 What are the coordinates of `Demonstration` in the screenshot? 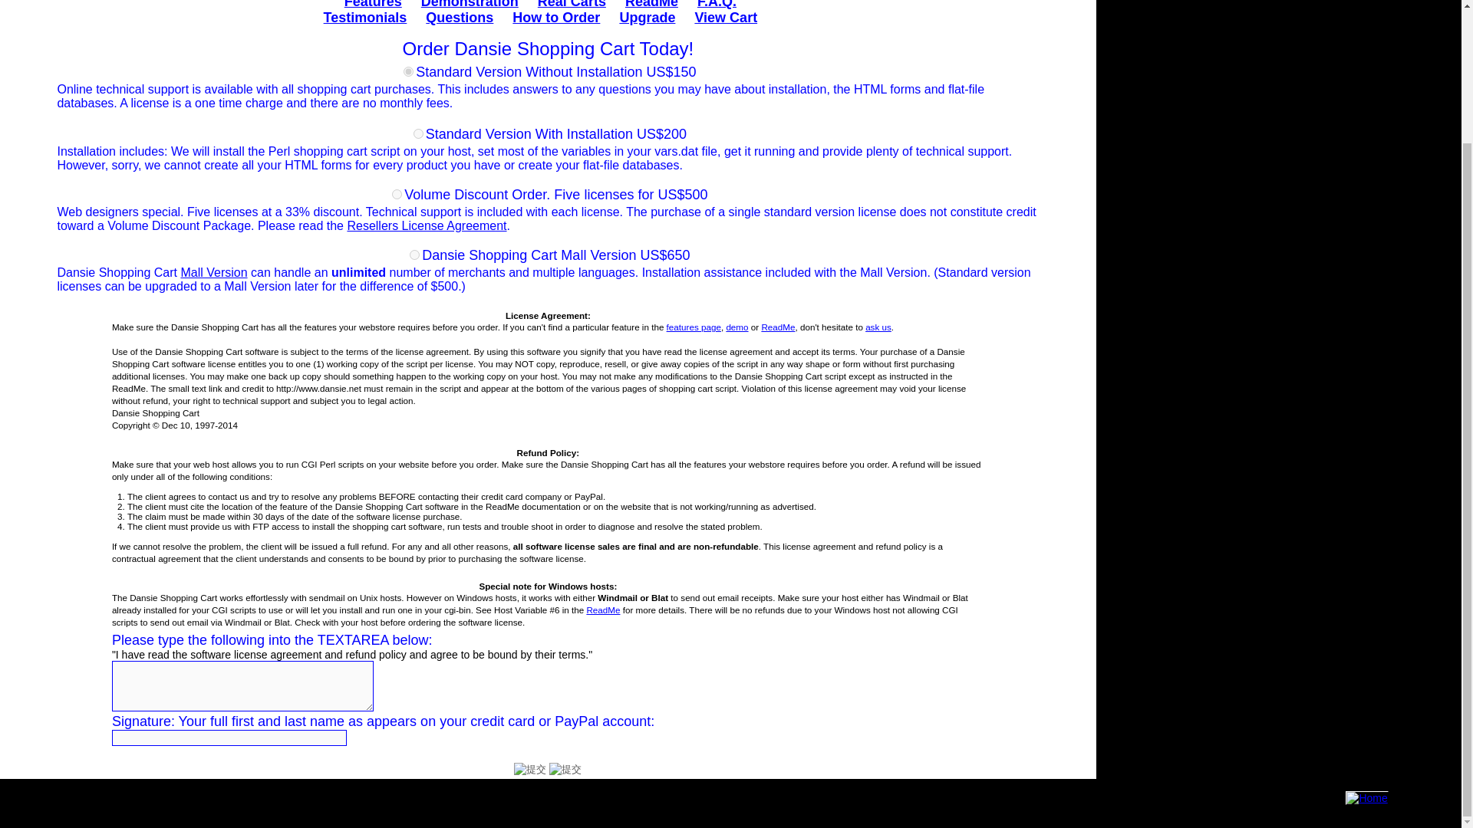 It's located at (470, 5).